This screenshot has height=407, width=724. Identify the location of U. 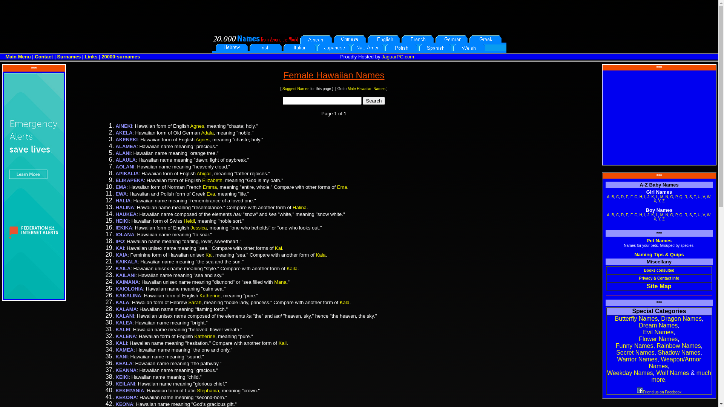
(699, 197).